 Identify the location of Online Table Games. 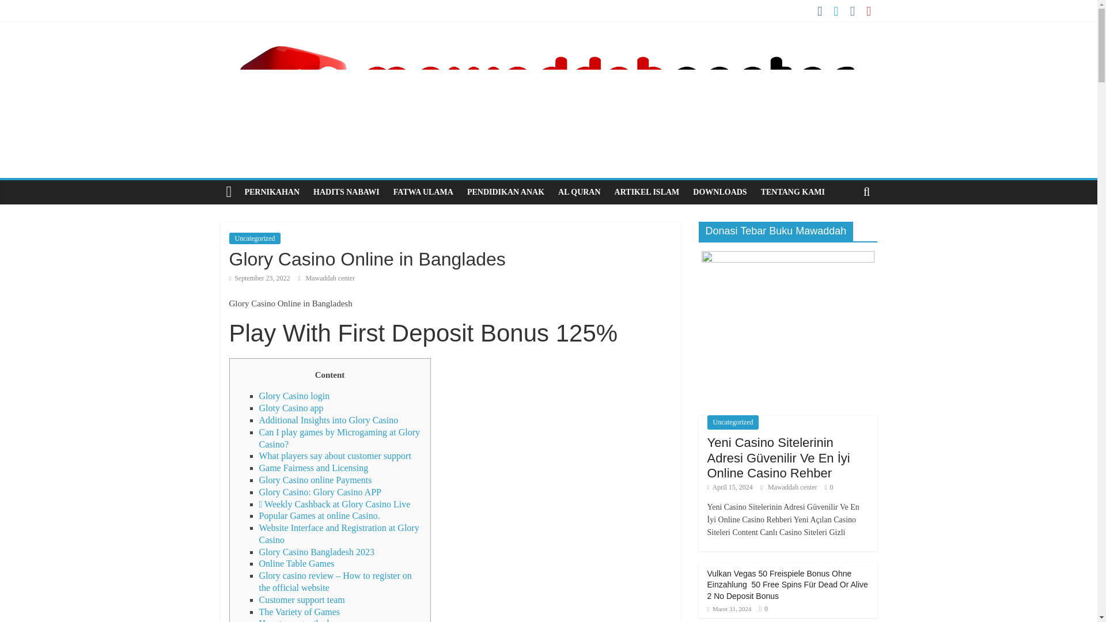
(297, 563).